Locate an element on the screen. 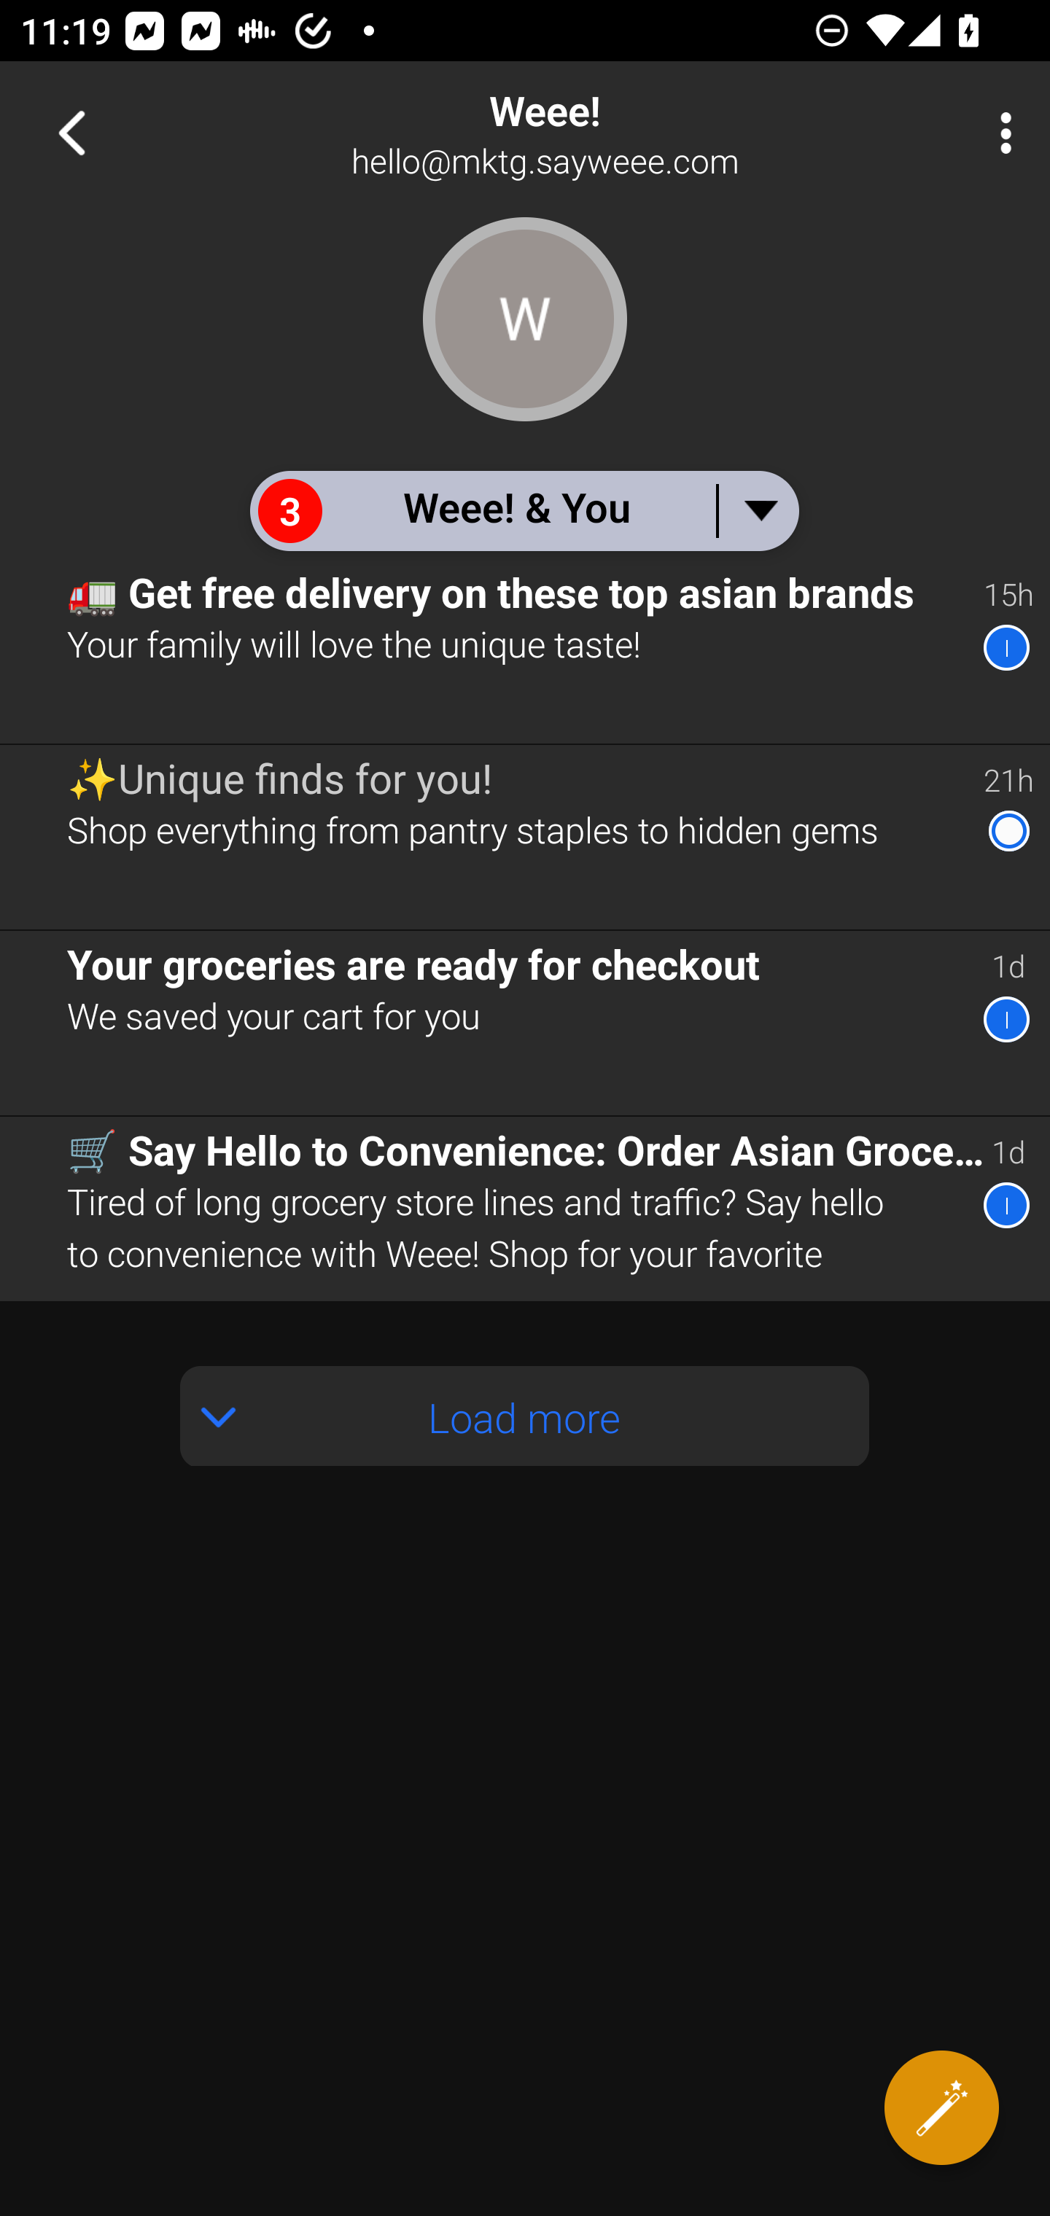 This screenshot has width=1050, height=2216. Weee! hello@mktg.sayweee.com is located at coordinates (617, 133).